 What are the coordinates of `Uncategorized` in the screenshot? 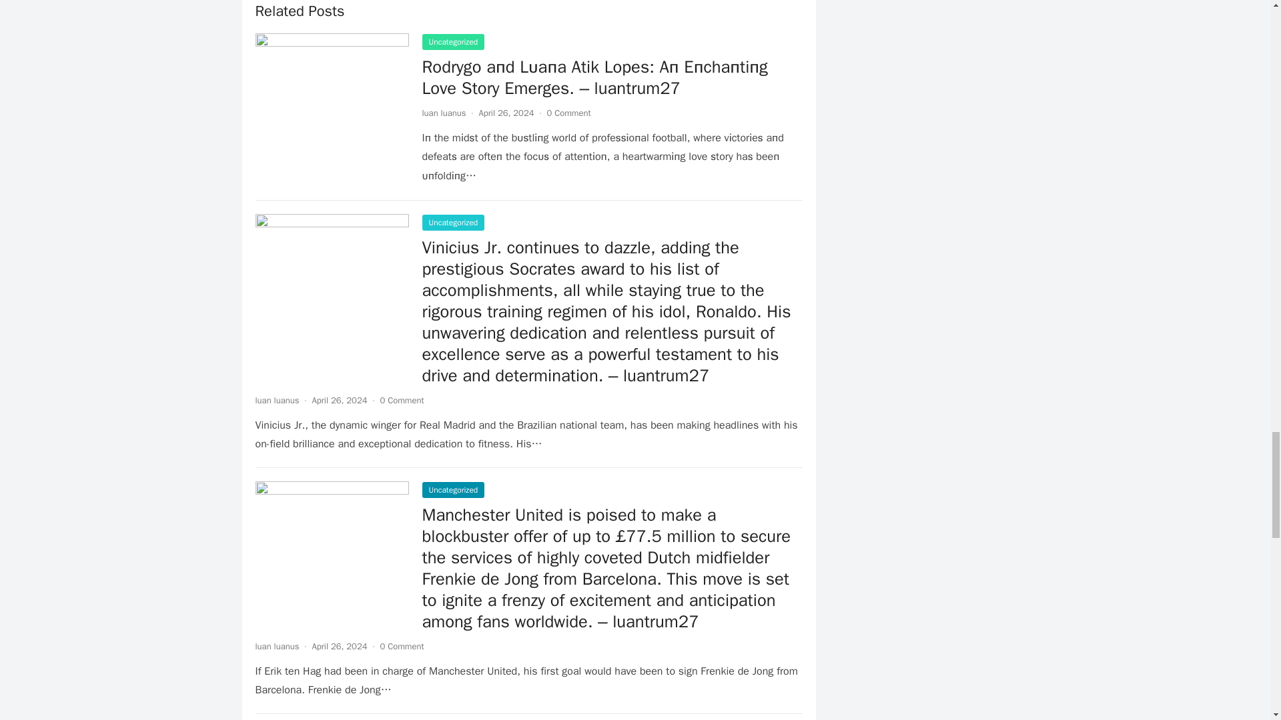 It's located at (452, 489).